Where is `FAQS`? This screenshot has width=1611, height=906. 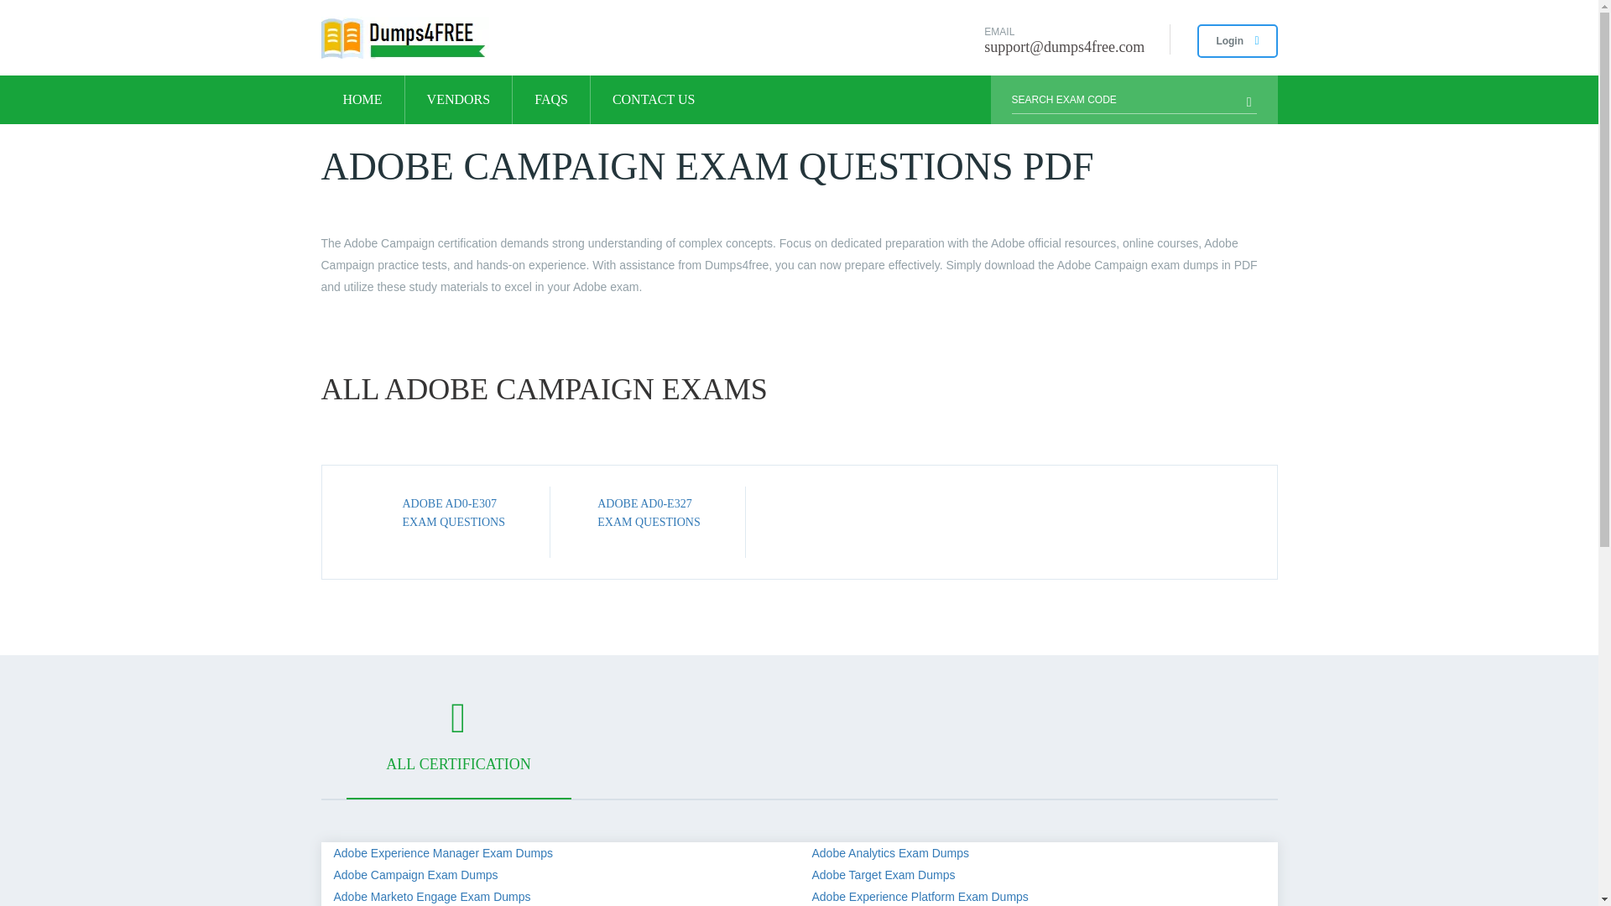
FAQS is located at coordinates (550, 99).